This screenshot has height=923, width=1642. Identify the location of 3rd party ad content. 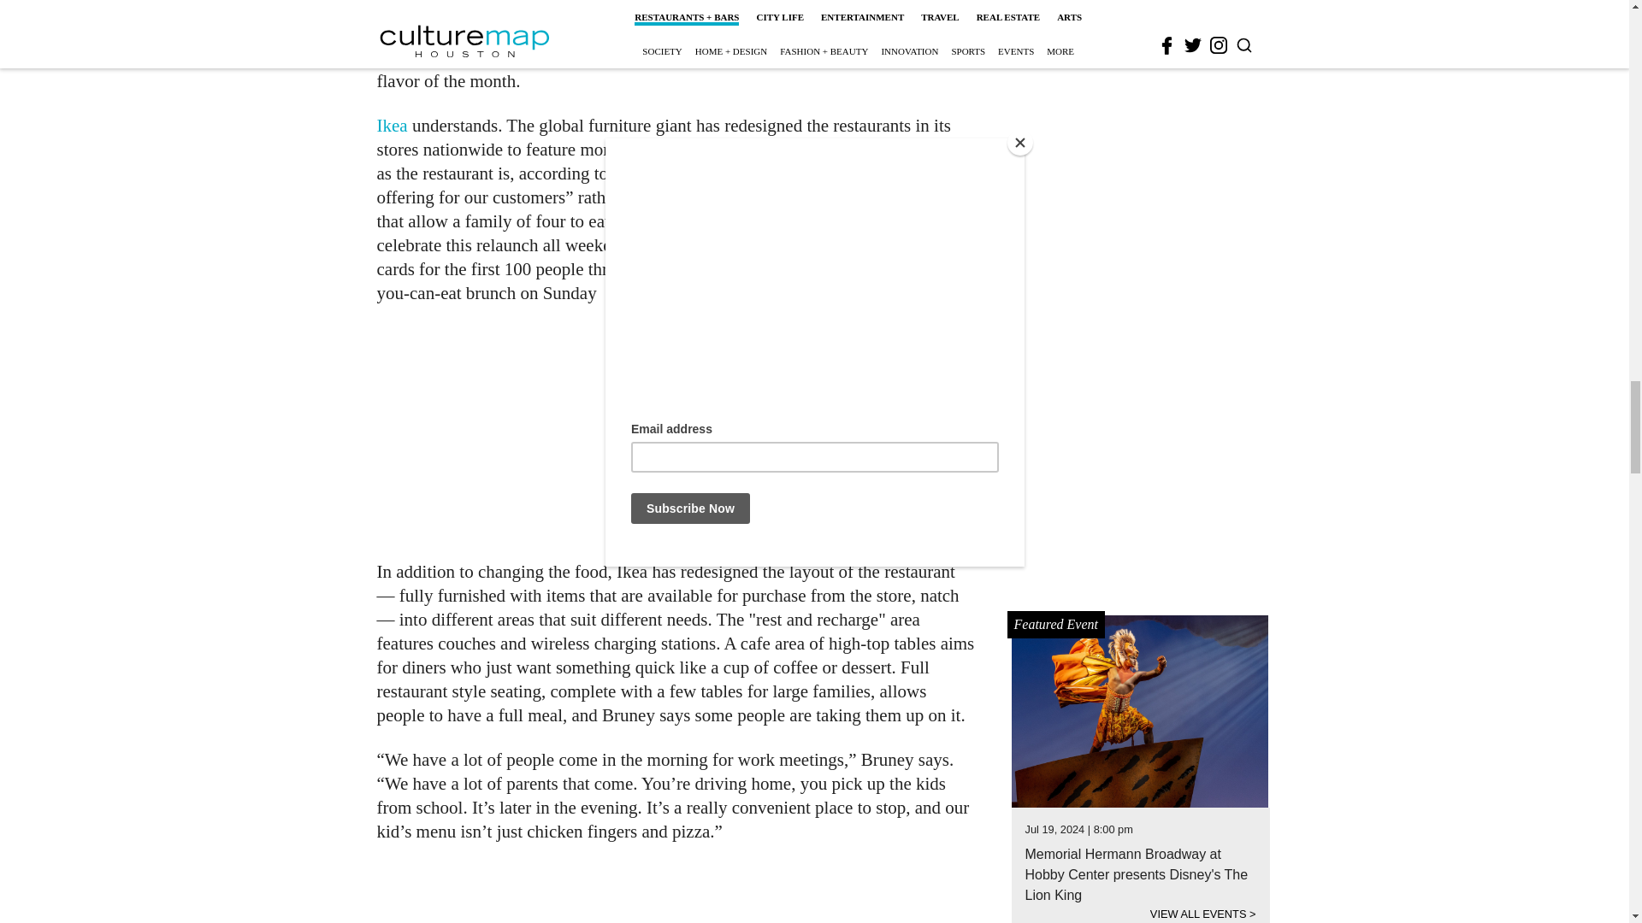
(677, 432).